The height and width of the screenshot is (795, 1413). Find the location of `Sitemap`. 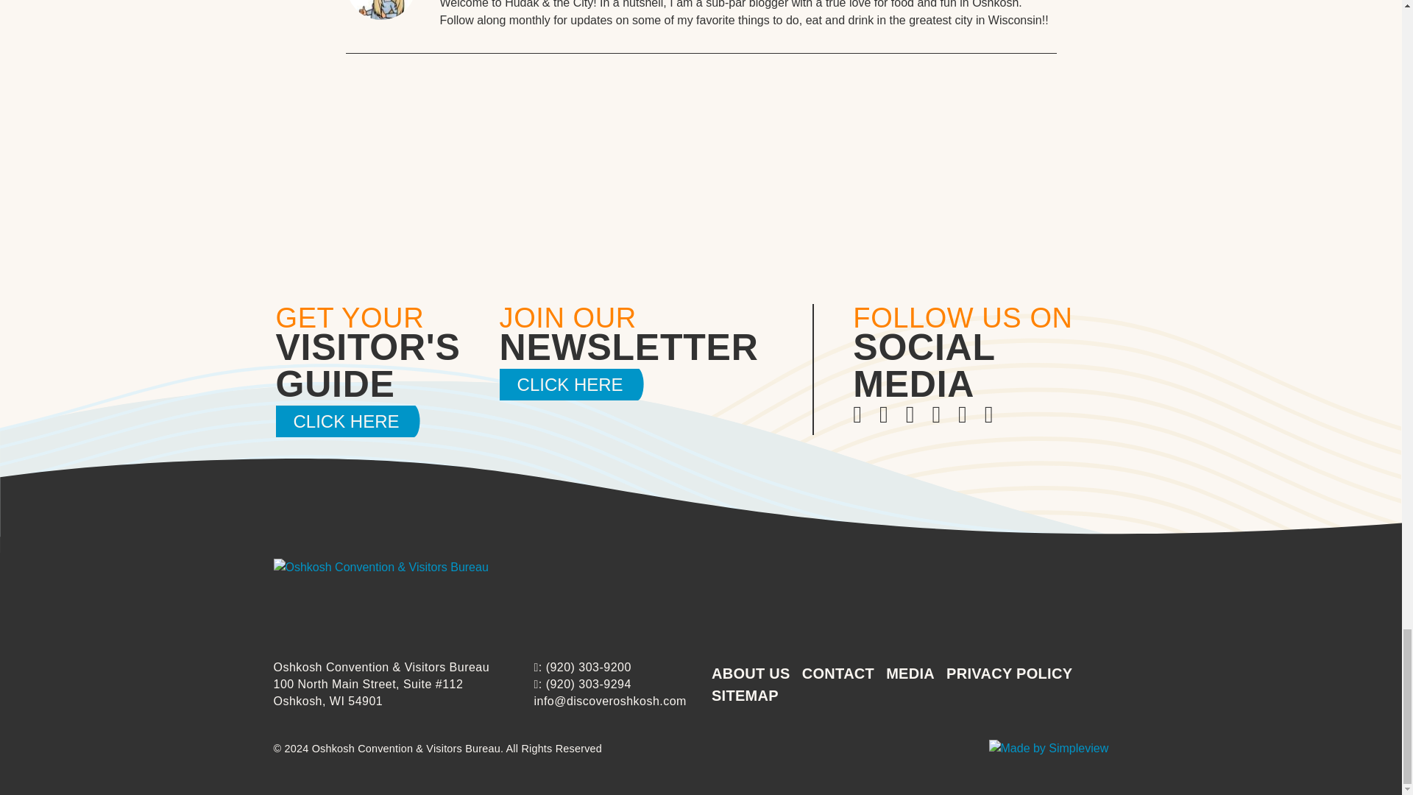

Sitemap is located at coordinates (745, 695).